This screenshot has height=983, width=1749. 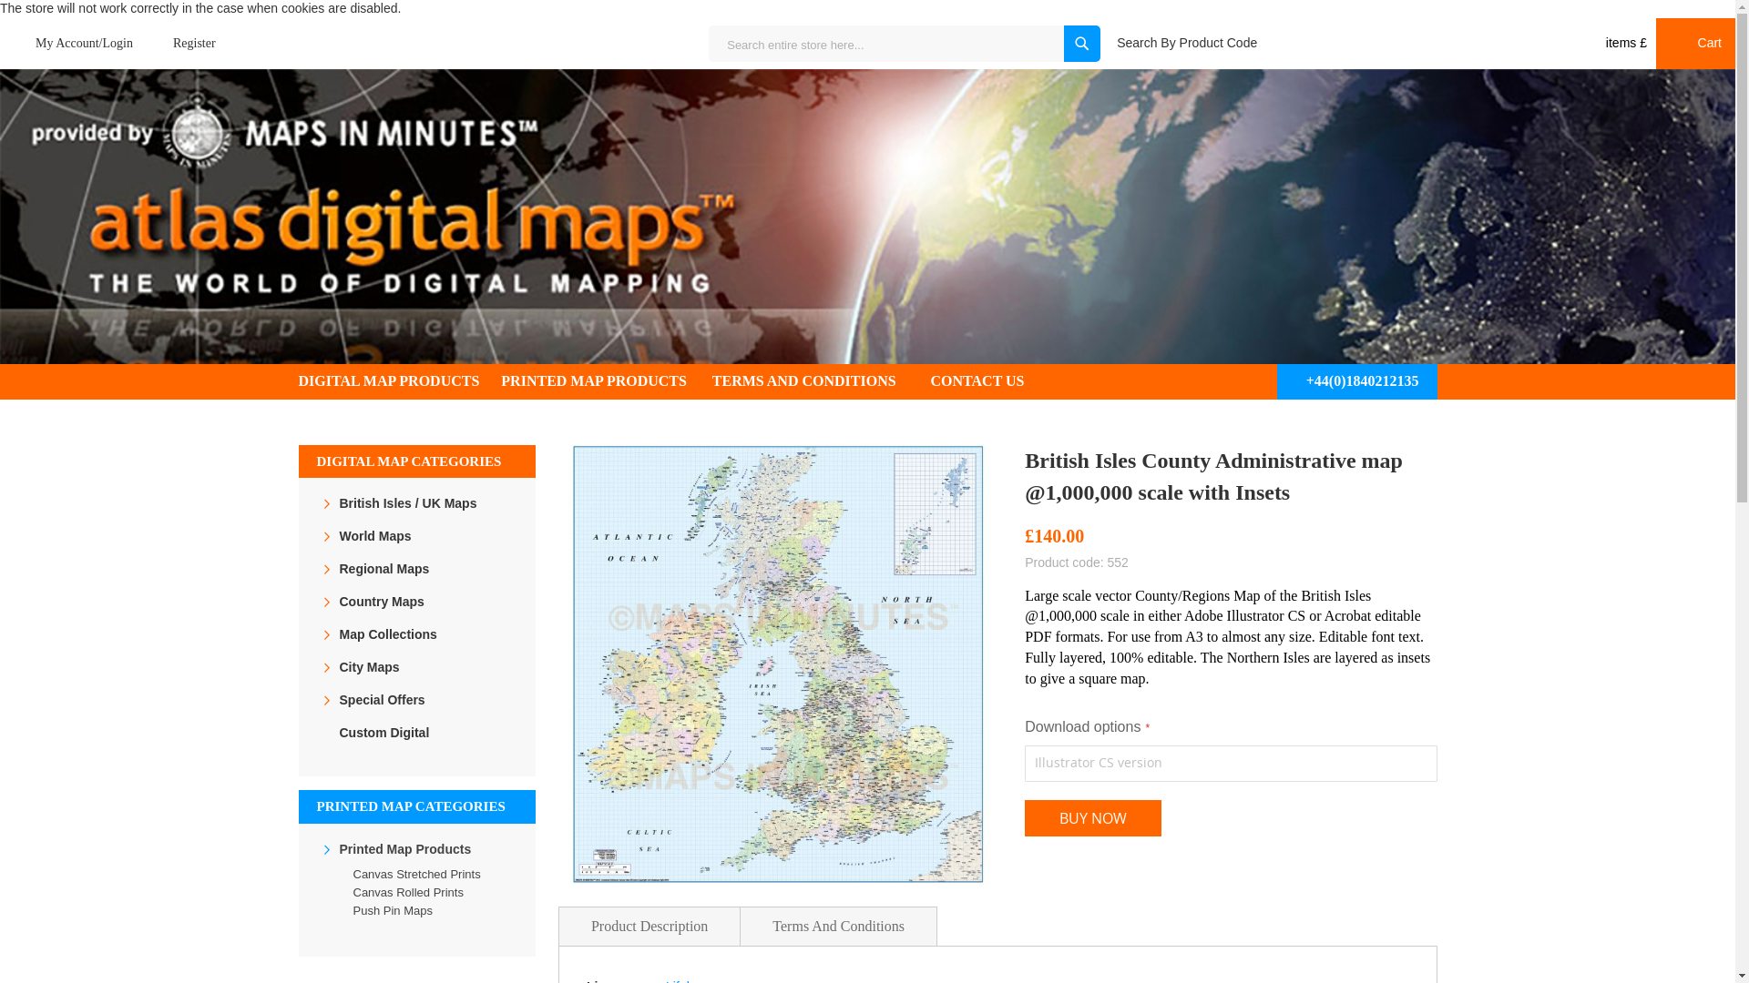 I want to click on Search By Product Code, so click(x=1187, y=42).